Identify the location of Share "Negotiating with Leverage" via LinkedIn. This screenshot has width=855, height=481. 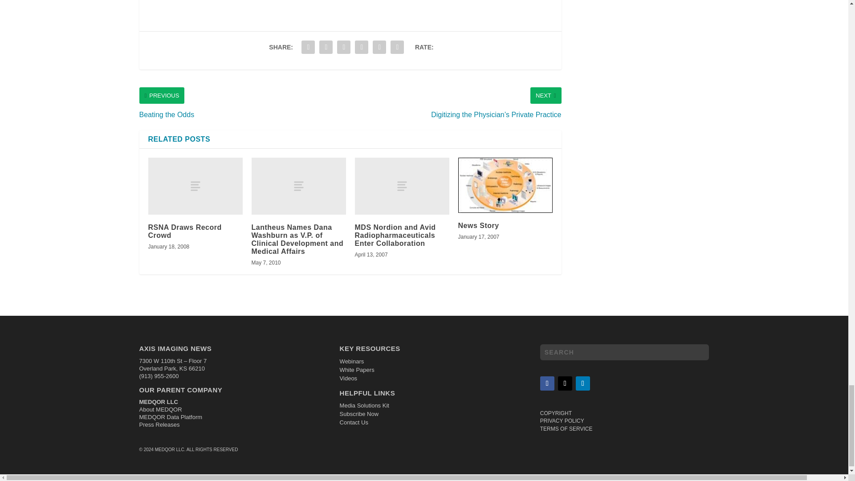
(344, 47).